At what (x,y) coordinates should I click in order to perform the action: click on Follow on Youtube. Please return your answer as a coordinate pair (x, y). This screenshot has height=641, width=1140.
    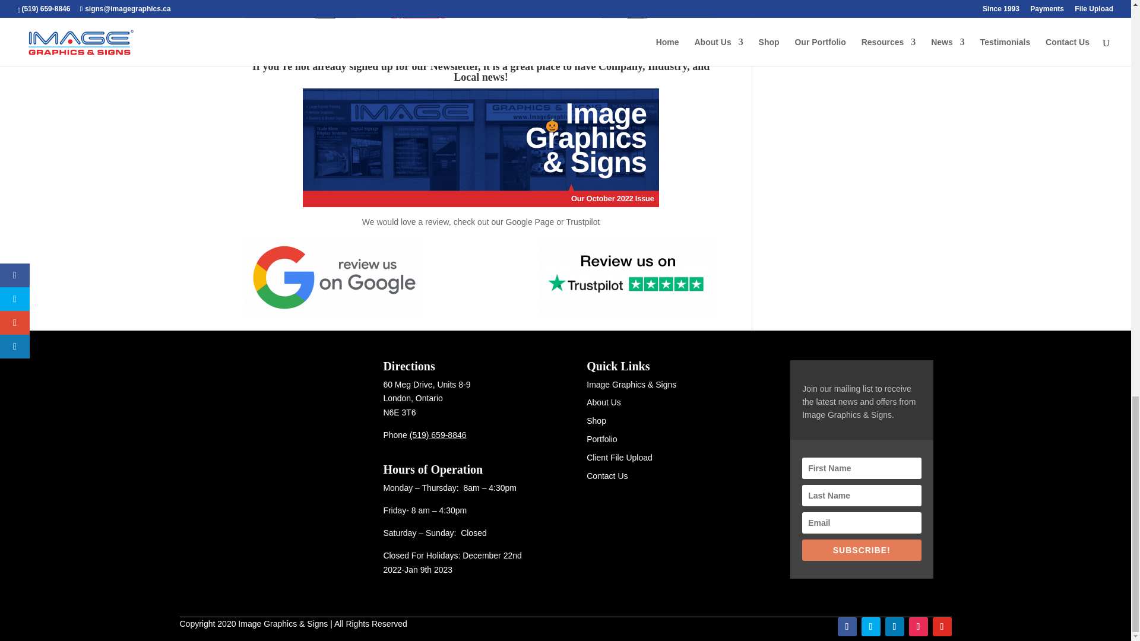
    Looking at the image, I should click on (942, 627).